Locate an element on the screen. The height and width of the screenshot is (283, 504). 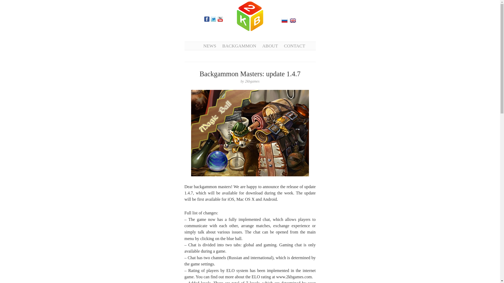
CONTACT is located at coordinates (295, 46).